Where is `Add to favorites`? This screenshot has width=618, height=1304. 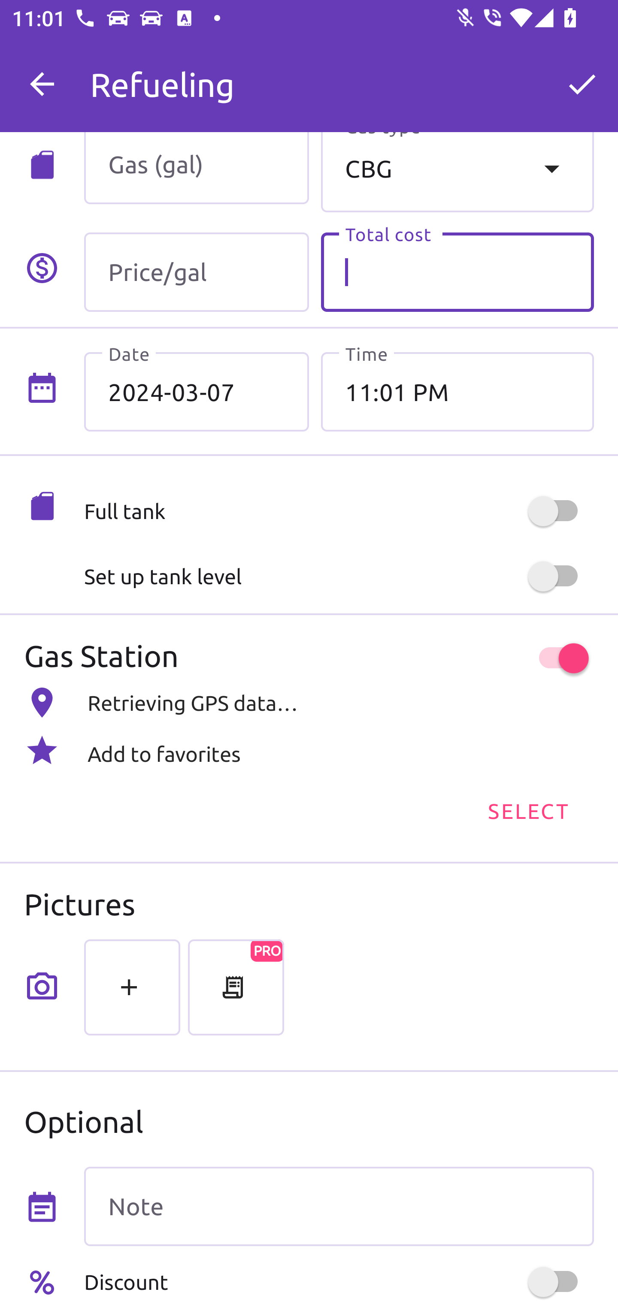 Add to favorites is located at coordinates (309, 750).